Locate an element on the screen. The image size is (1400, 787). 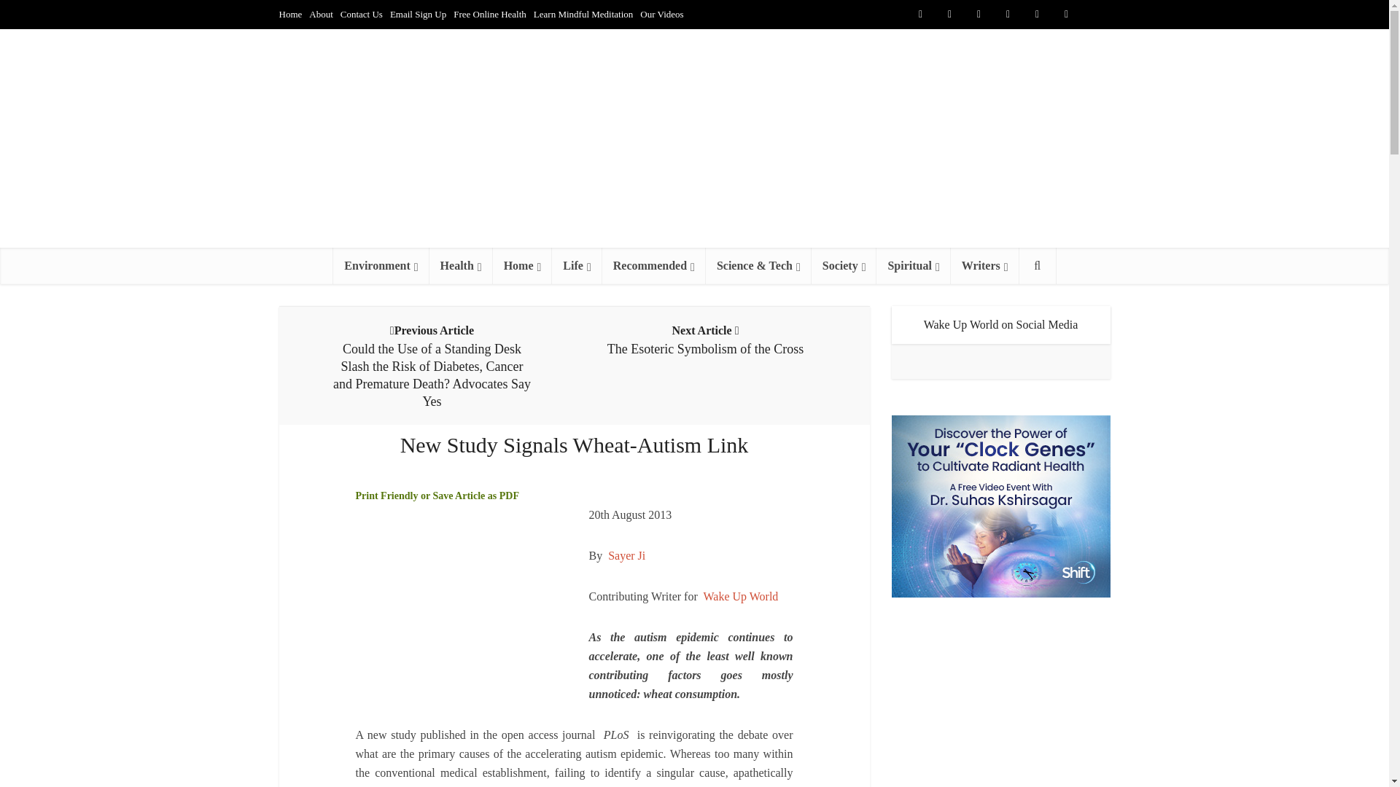
Learn Mindful Meditation is located at coordinates (583, 14).